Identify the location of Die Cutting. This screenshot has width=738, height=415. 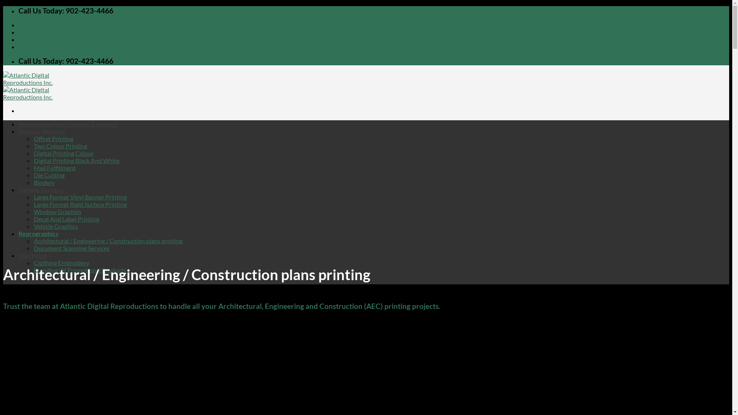
(49, 175).